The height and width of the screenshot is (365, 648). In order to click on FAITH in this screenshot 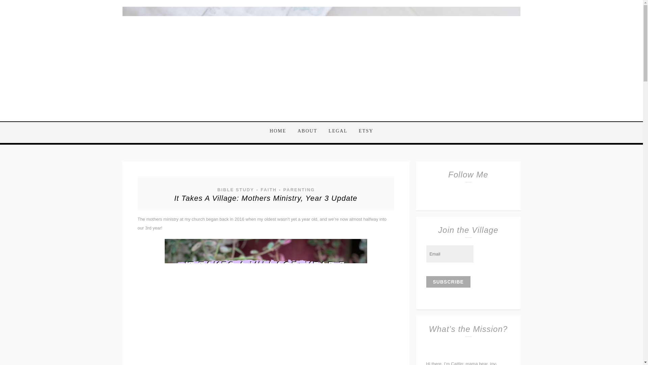, I will do `click(268, 190)`.